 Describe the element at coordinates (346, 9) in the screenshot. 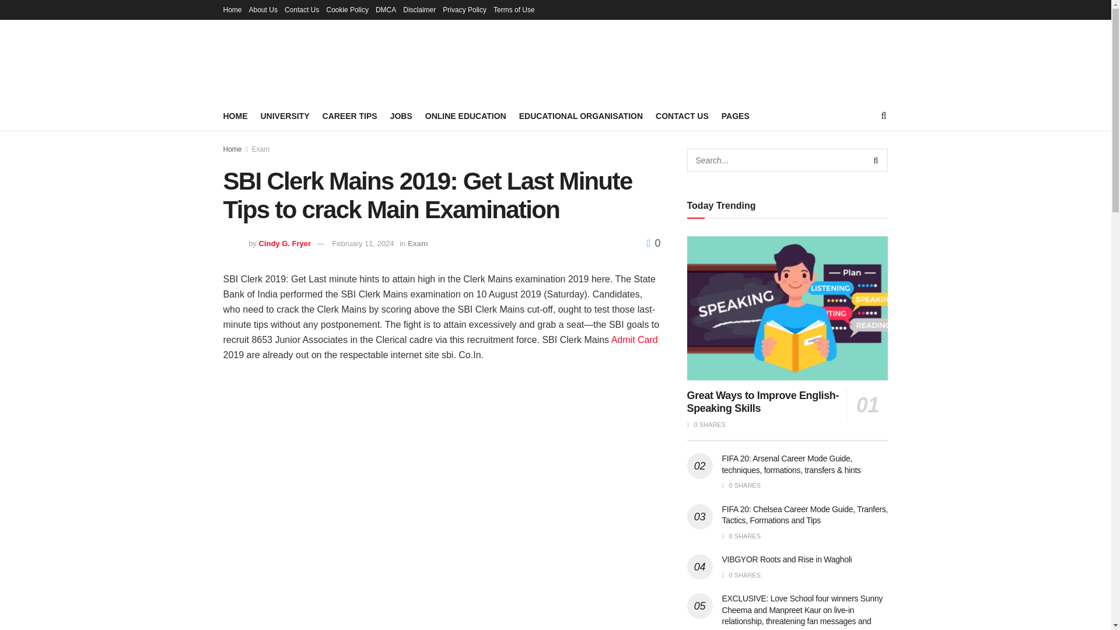

I see `Cookie Policy` at that location.